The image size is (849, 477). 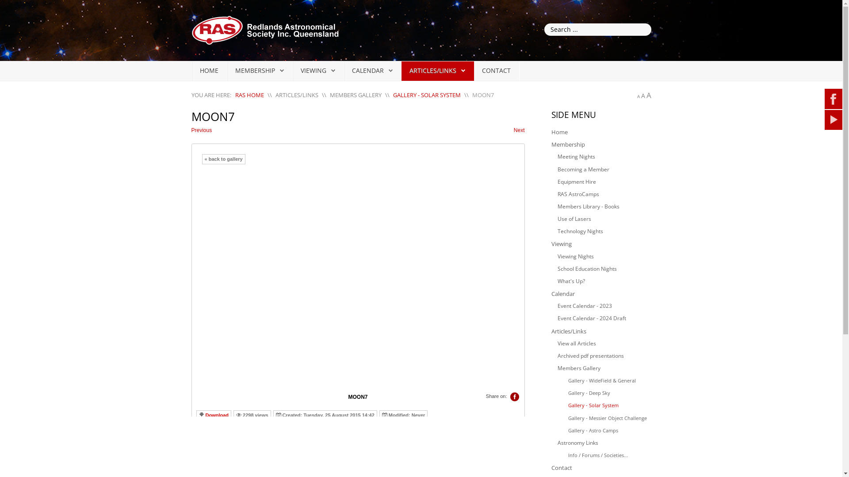 What do you see at coordinates (217, 415) in the screenshot?
I see `Download` at bounding box center [217, 415].